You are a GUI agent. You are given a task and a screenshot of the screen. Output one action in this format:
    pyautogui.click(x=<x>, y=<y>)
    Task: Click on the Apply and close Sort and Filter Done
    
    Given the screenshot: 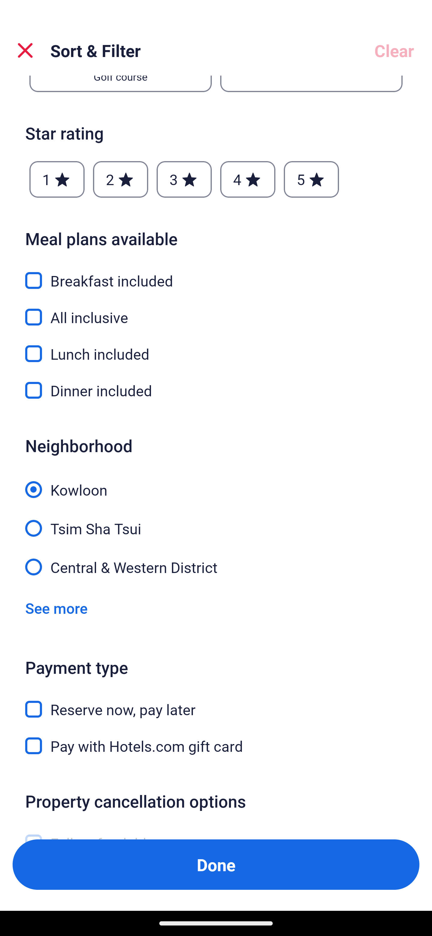 What is the action you would take?
    pyautogui.click(x=216, y=865)
    